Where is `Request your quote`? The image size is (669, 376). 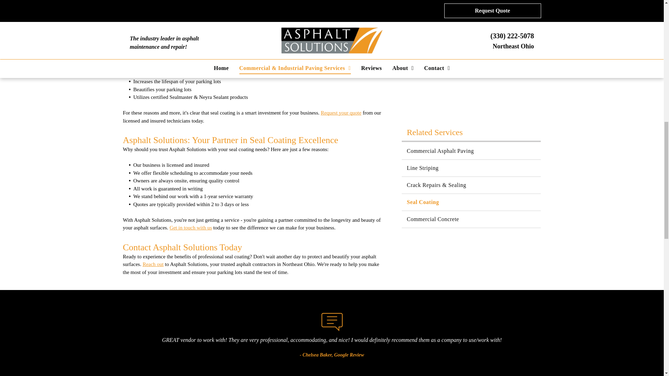
Request your quote is located at coordinates (341, 113).